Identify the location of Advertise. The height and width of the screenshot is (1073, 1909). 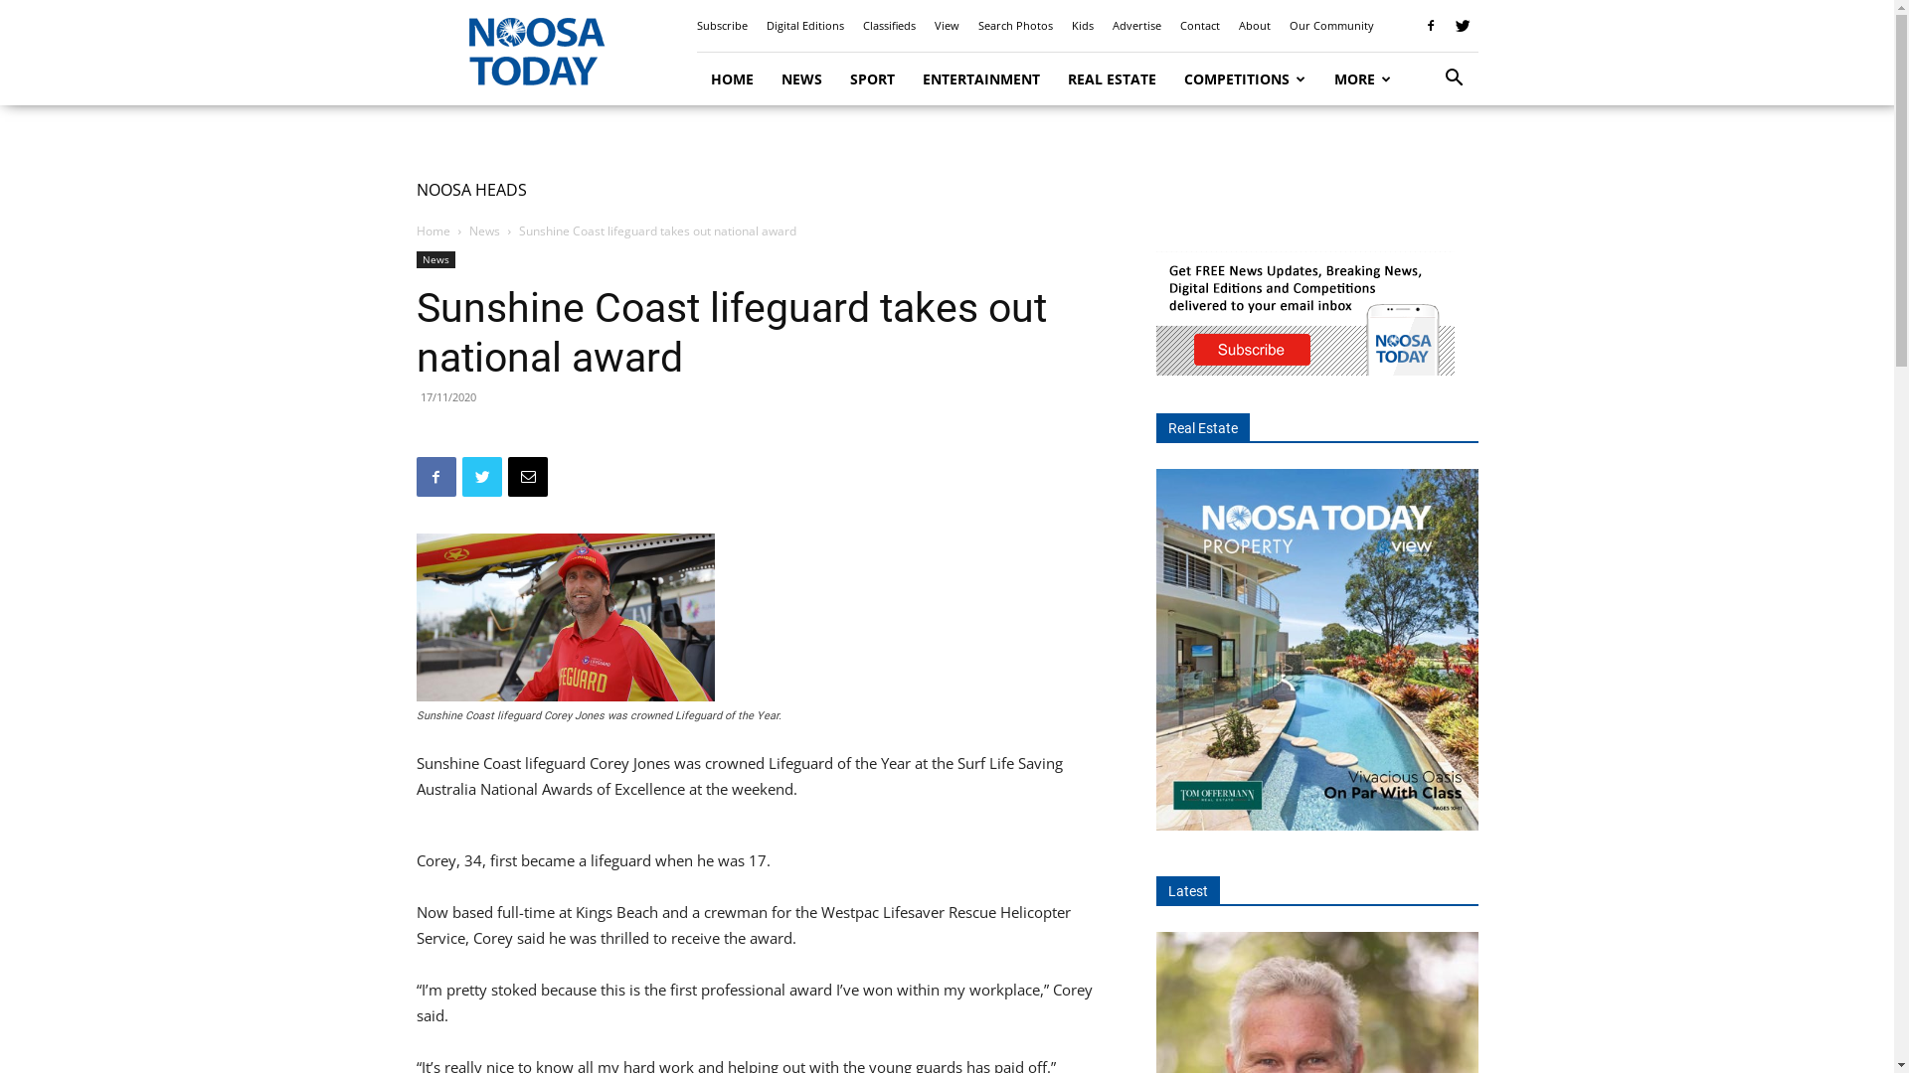
(1135, 26).